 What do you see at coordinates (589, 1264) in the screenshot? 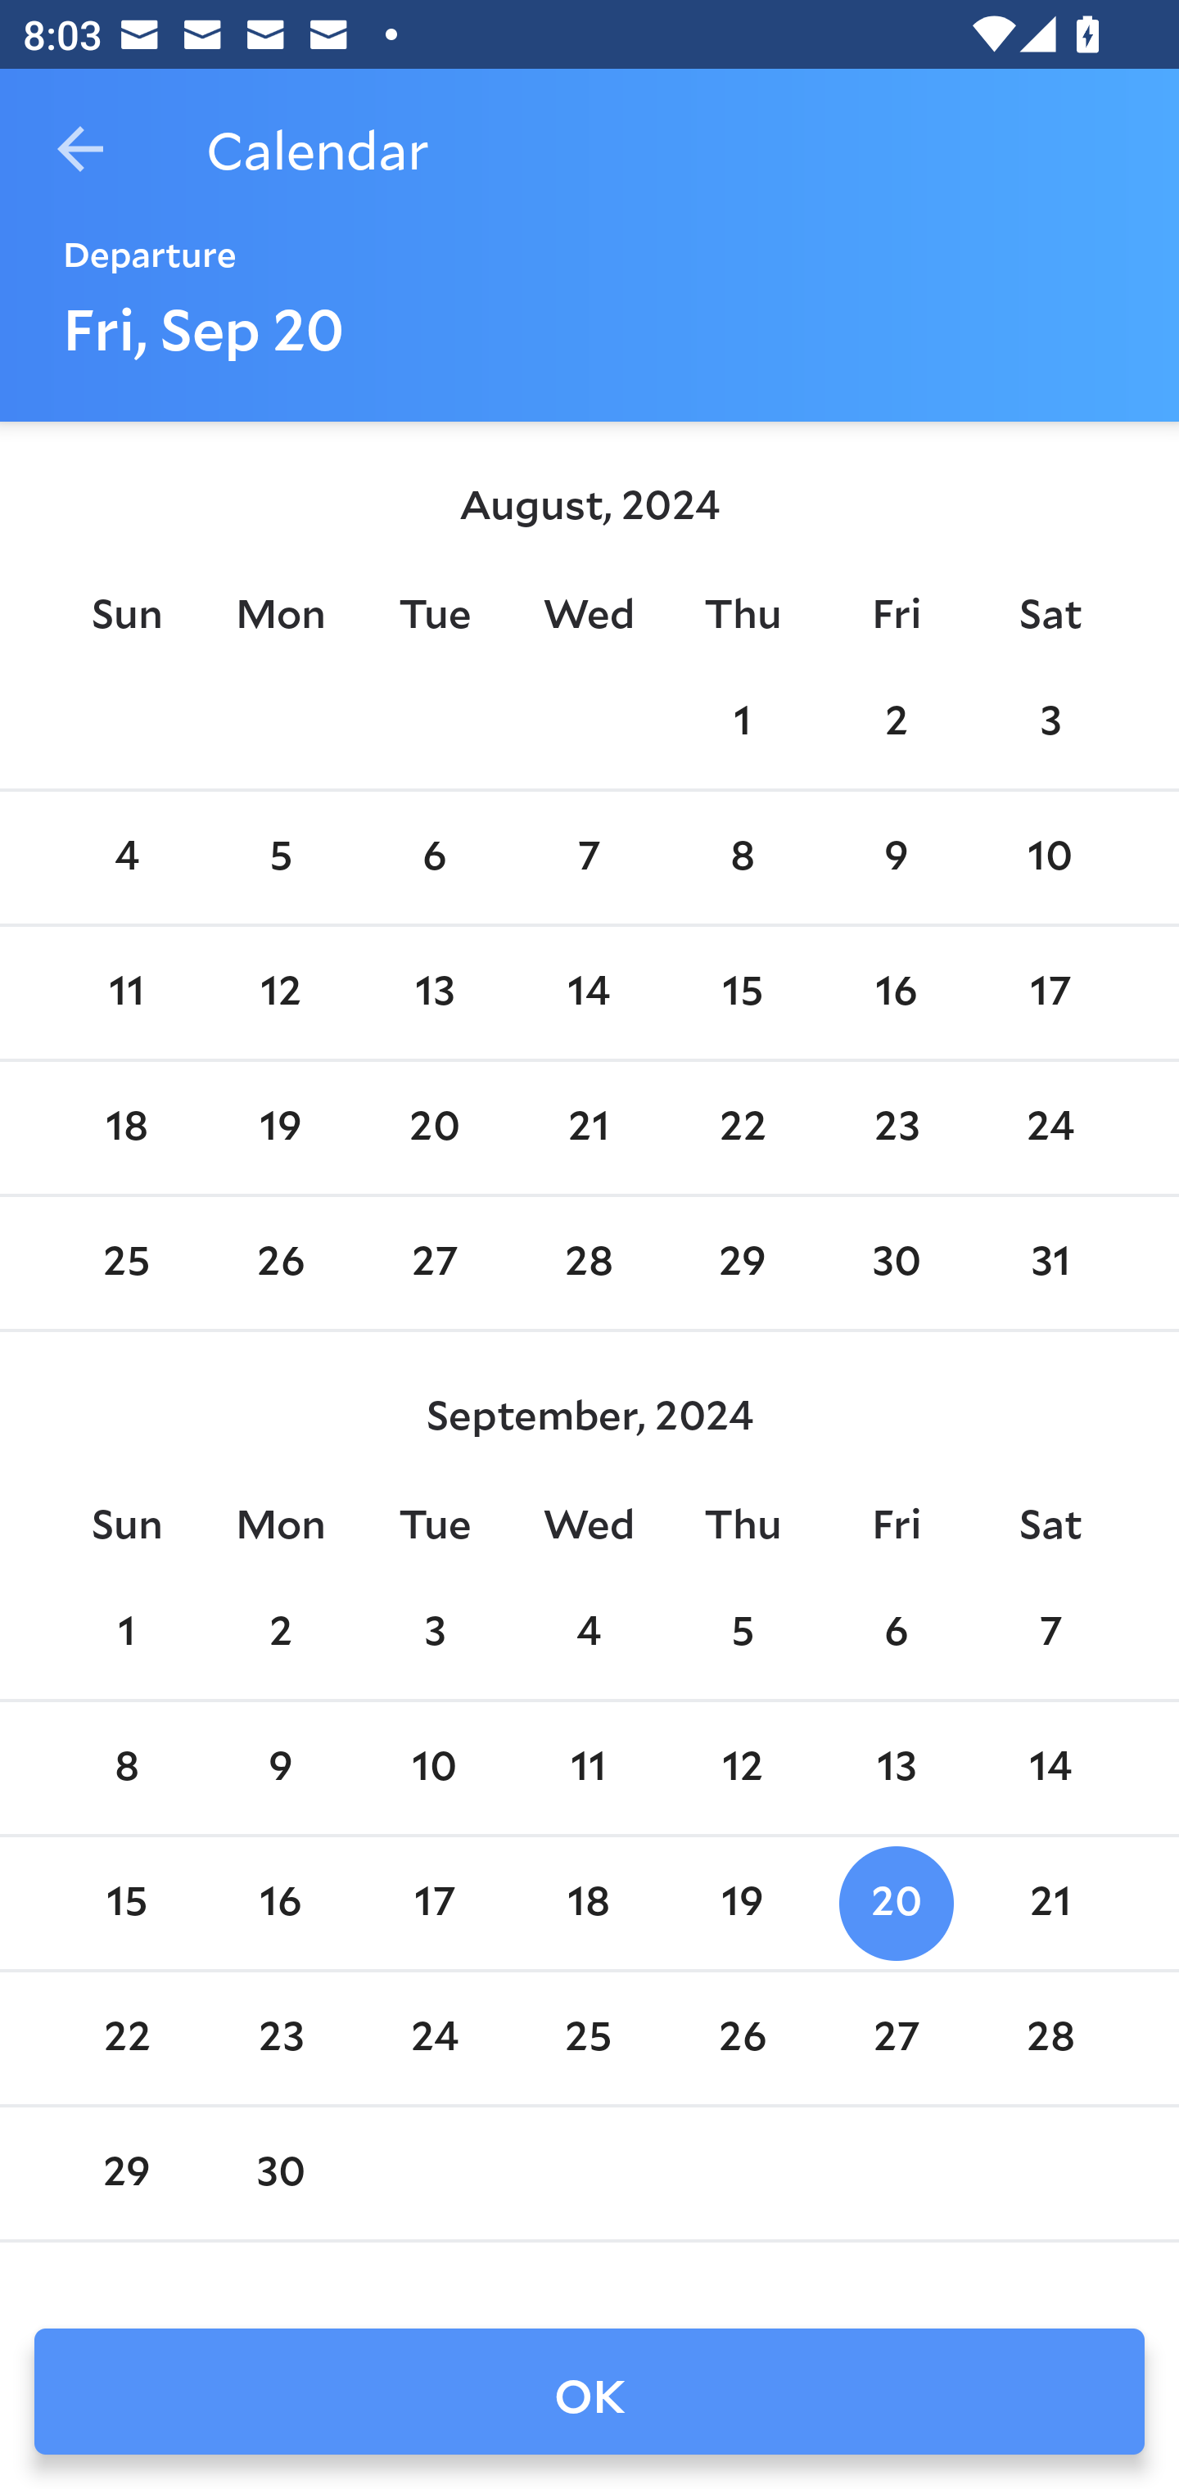
I see `28` at bounding box center [589, 1264].